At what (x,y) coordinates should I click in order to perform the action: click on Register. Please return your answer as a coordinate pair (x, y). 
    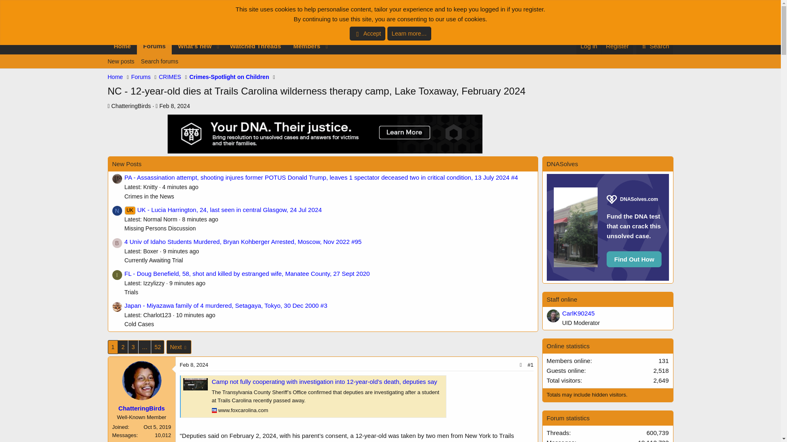
    Looking at the image, I should click on (181, 251).